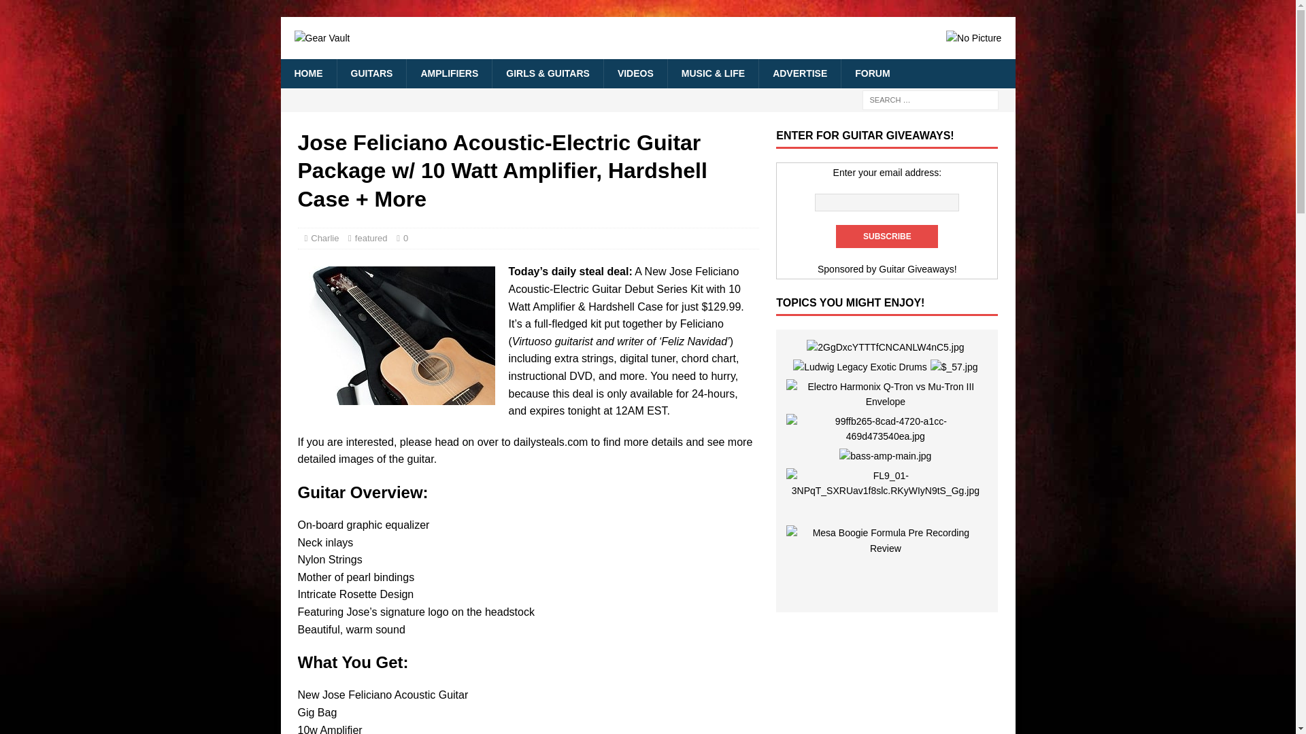 This screenshot has height=734, width=1306. What do you see at coordinates (886, 237) in the screenshot?
I see `Subscribe` at bounding box center [886, 237].